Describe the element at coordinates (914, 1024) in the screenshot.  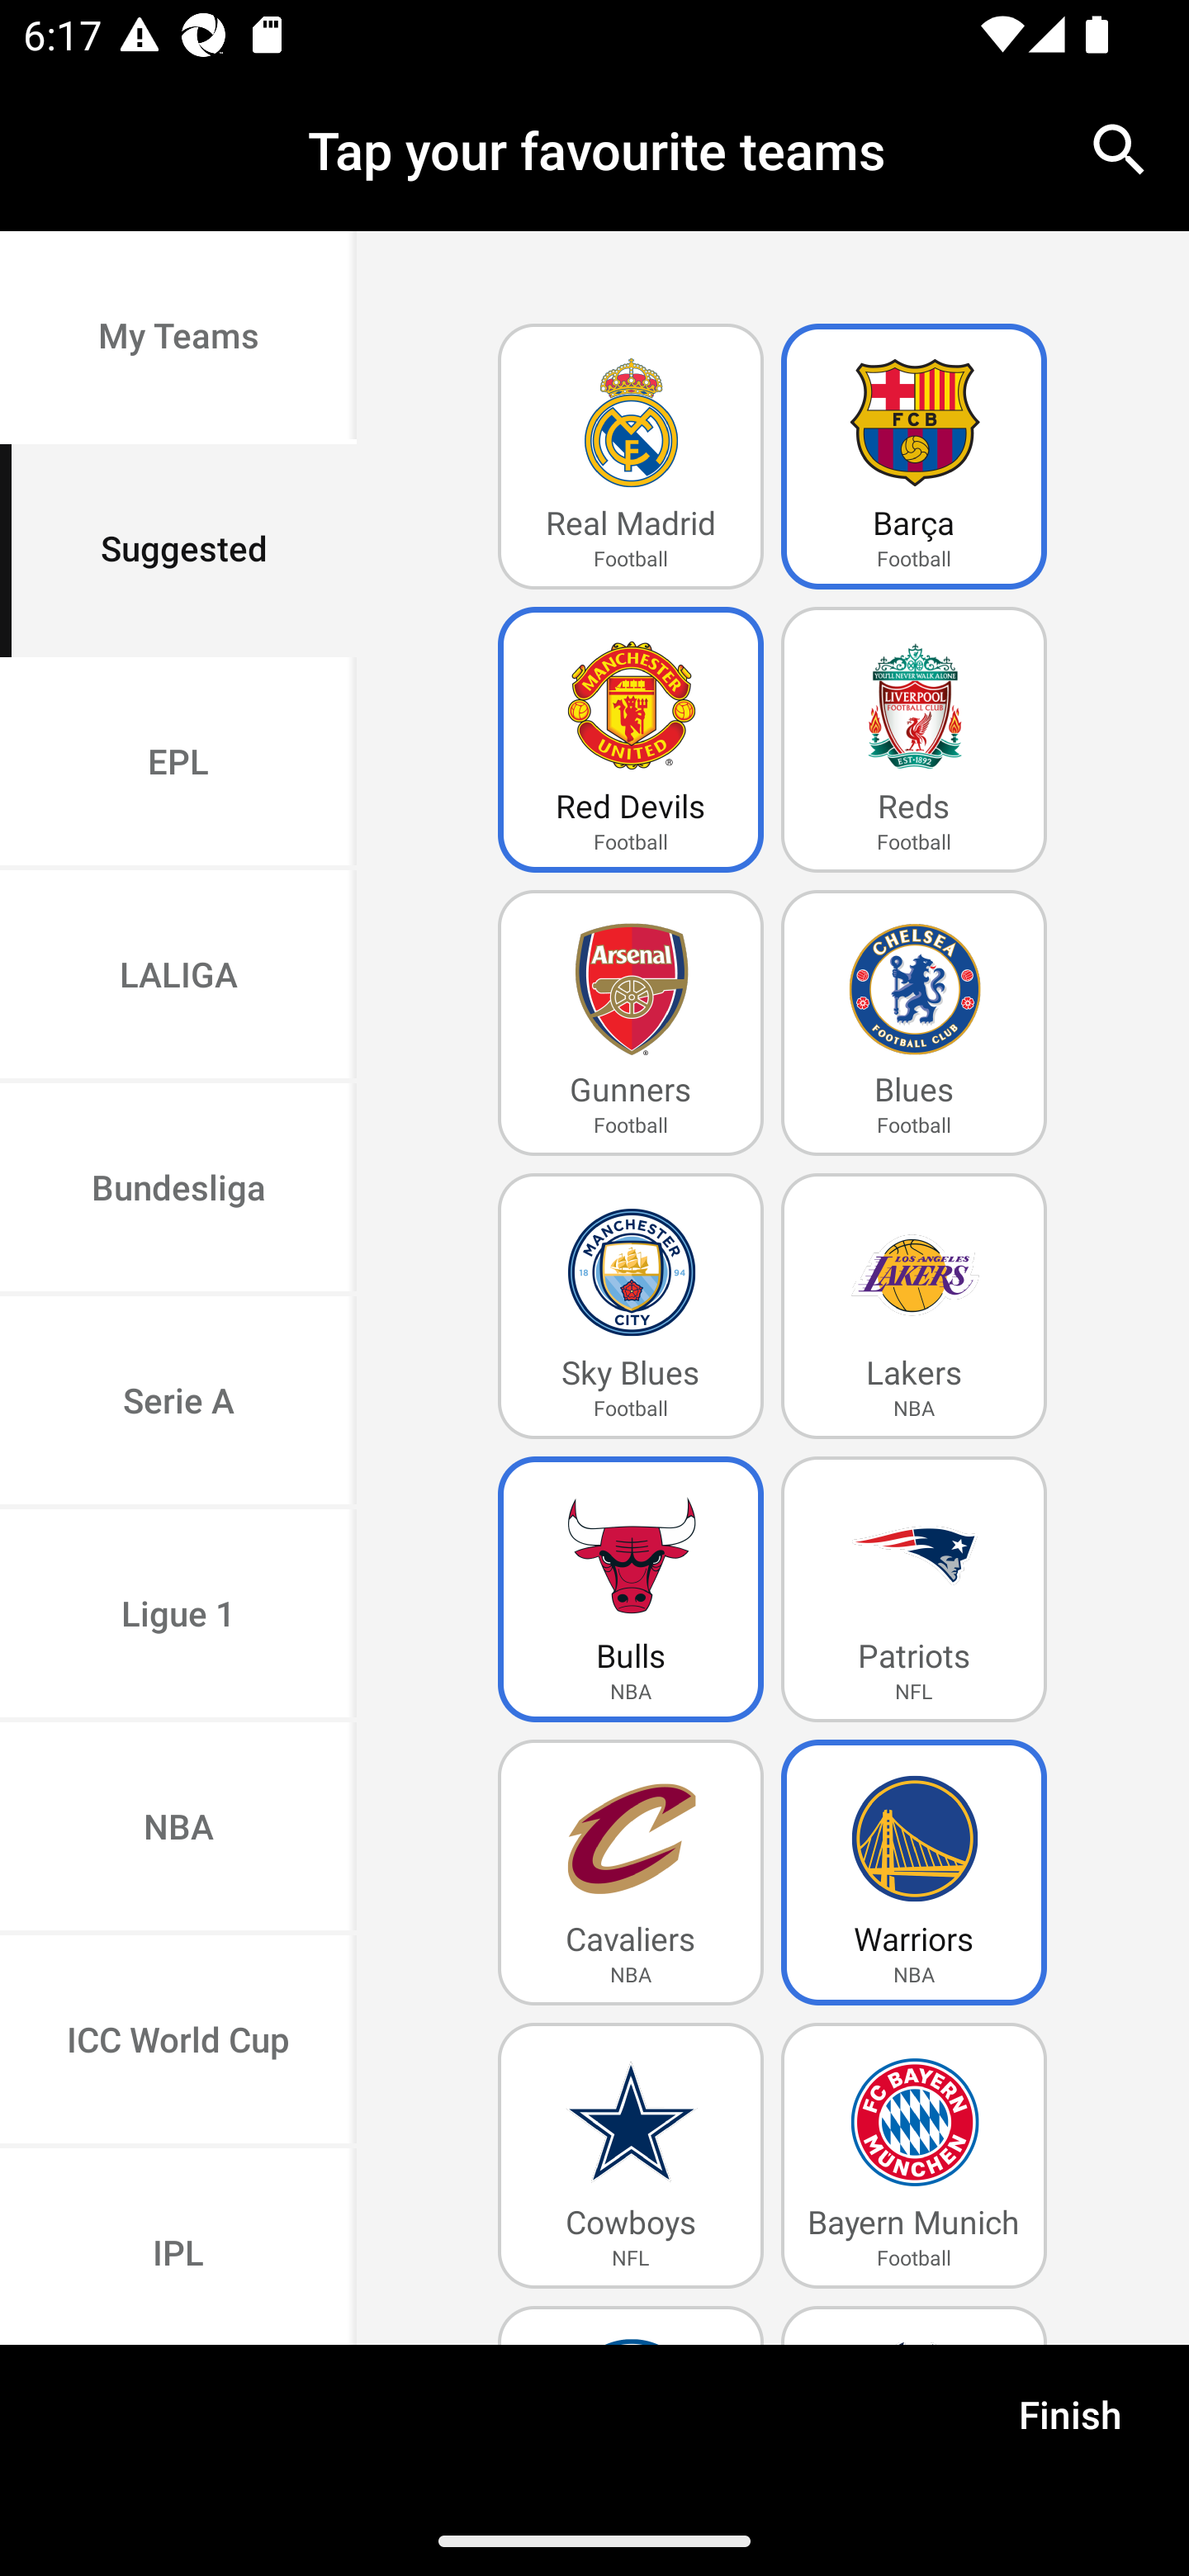
I see `Blues Blues Football` at that location.